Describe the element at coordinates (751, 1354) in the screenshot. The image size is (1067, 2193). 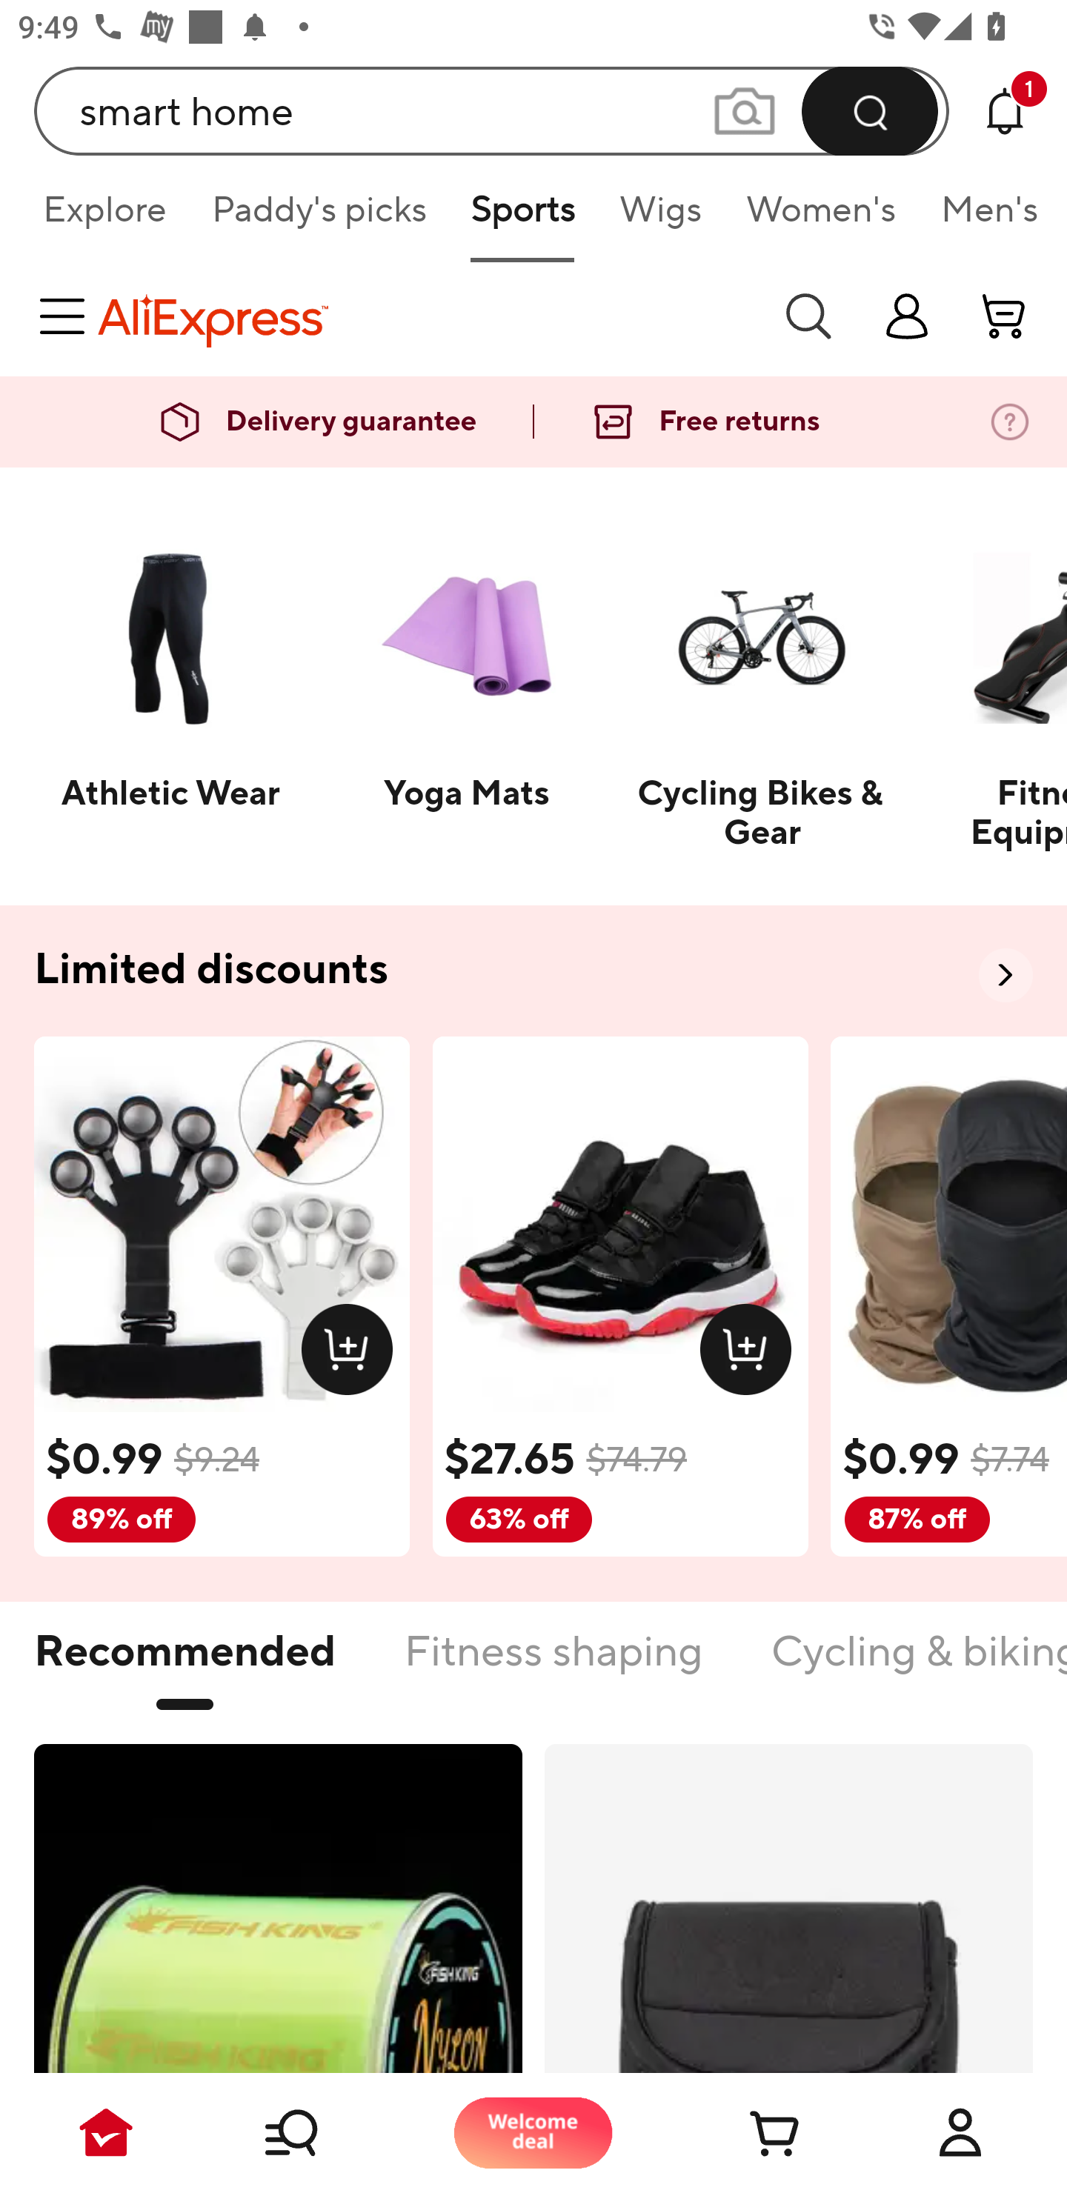
I see `128x128.png_` at that location.